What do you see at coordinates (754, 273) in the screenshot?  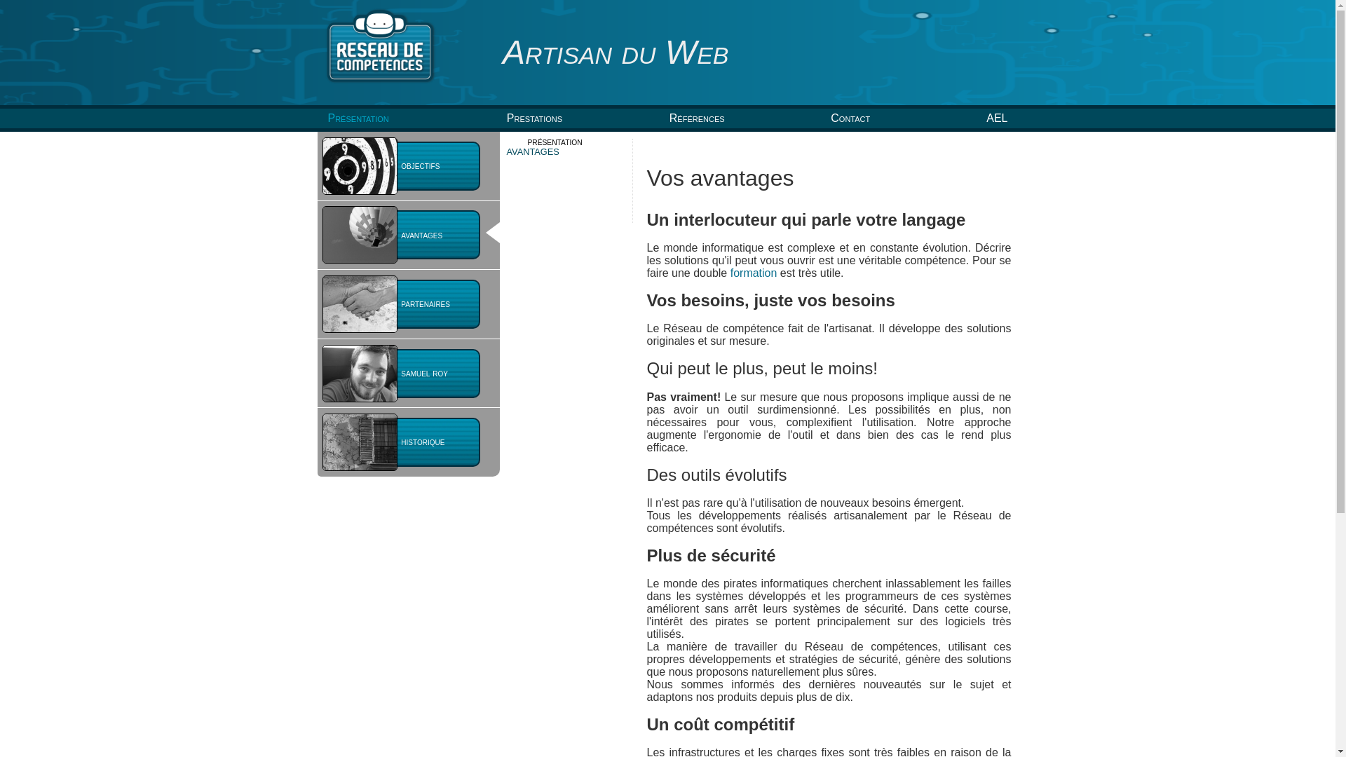 I see `formation` at bounding box center [754, 273].